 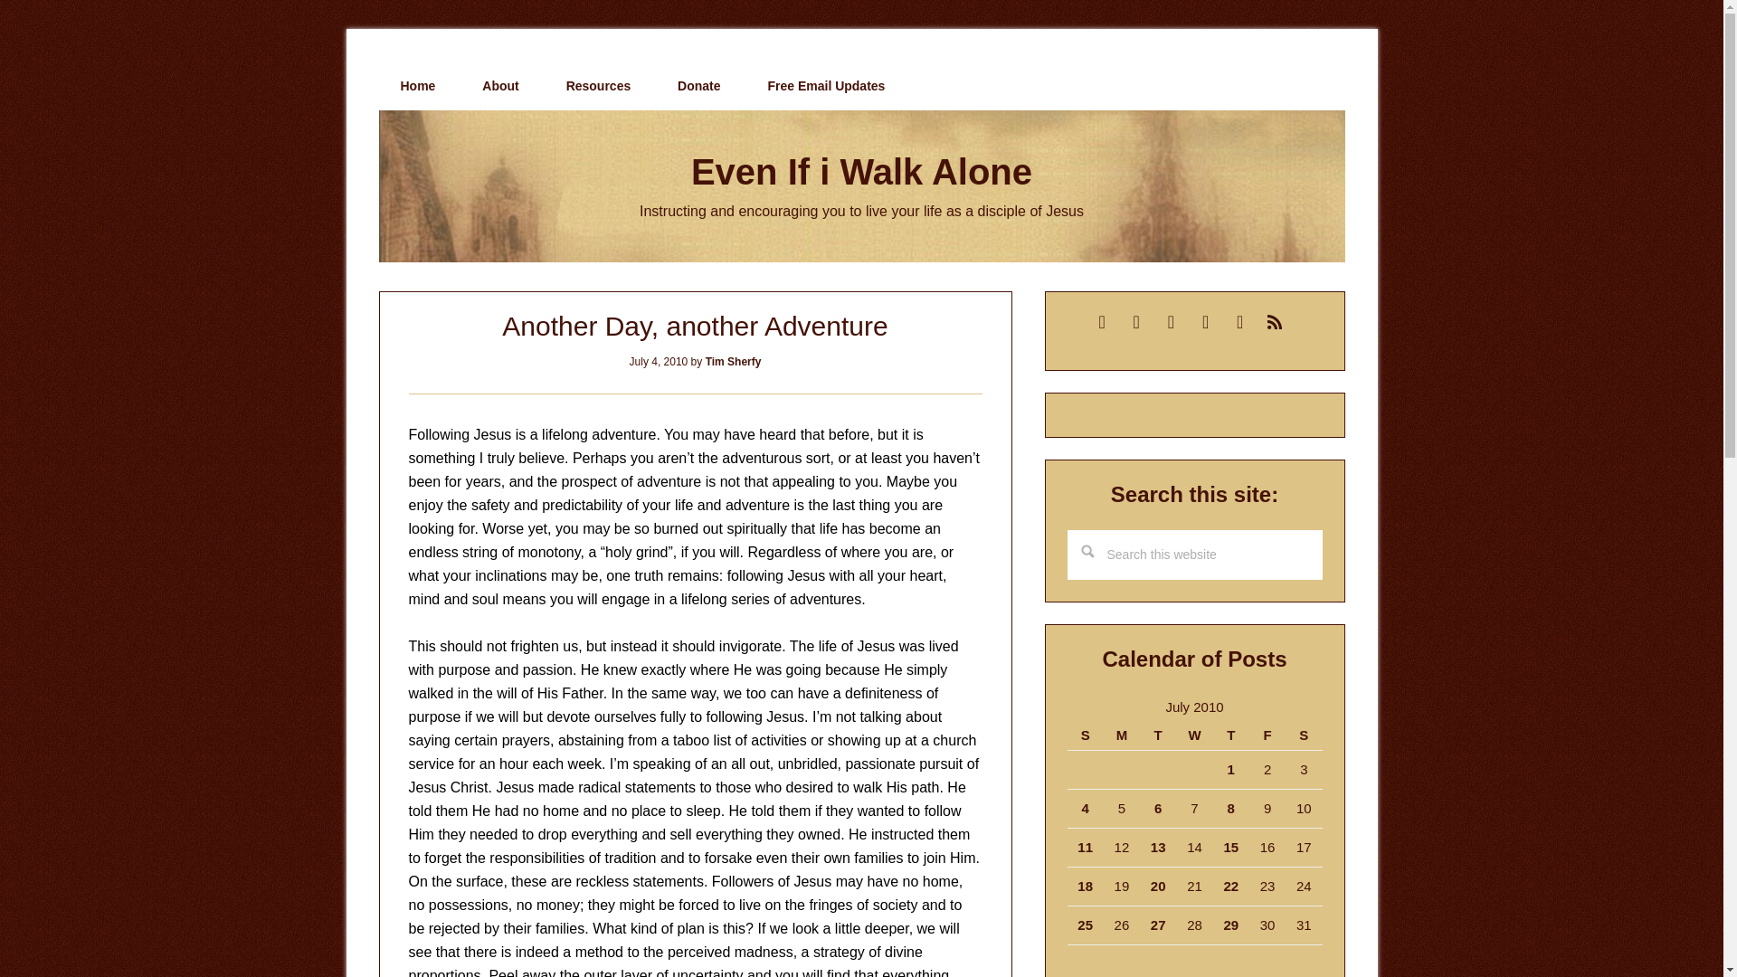 I want to click on Tim Sherfy, so click(x=733, y=362).